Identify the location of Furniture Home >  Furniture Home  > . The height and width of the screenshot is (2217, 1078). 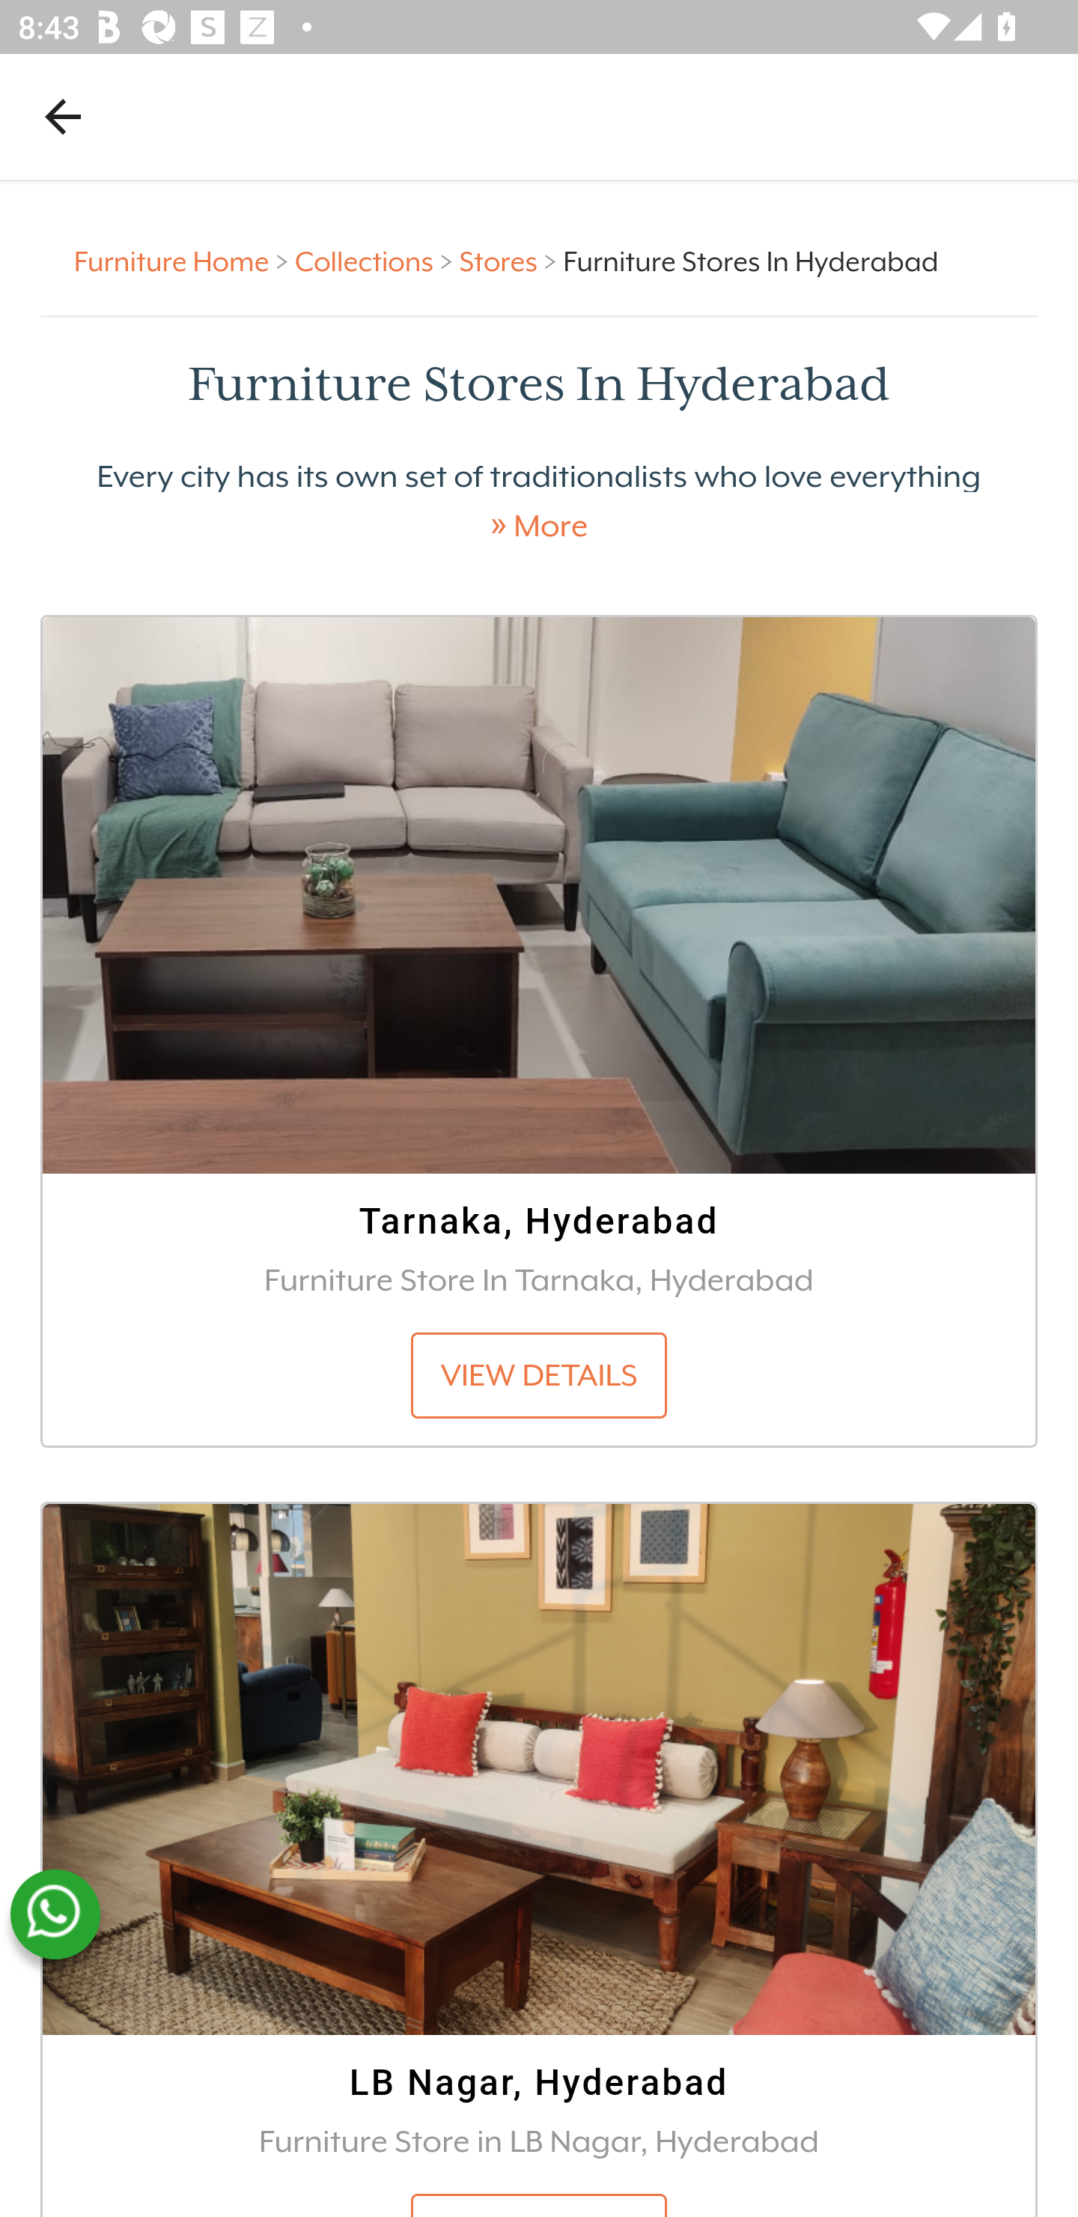
(186, 261).